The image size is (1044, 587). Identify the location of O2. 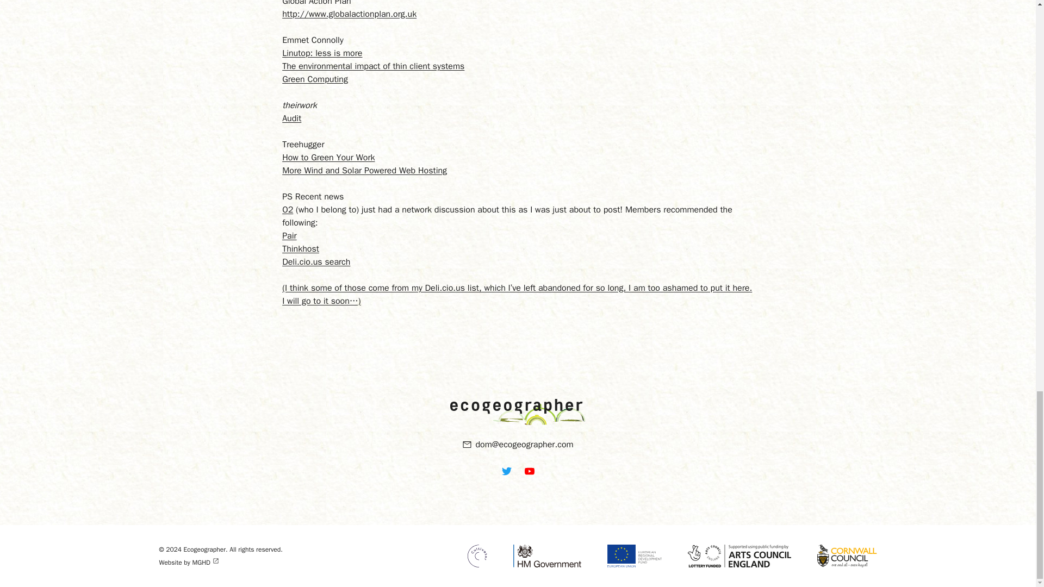
(287, 210).